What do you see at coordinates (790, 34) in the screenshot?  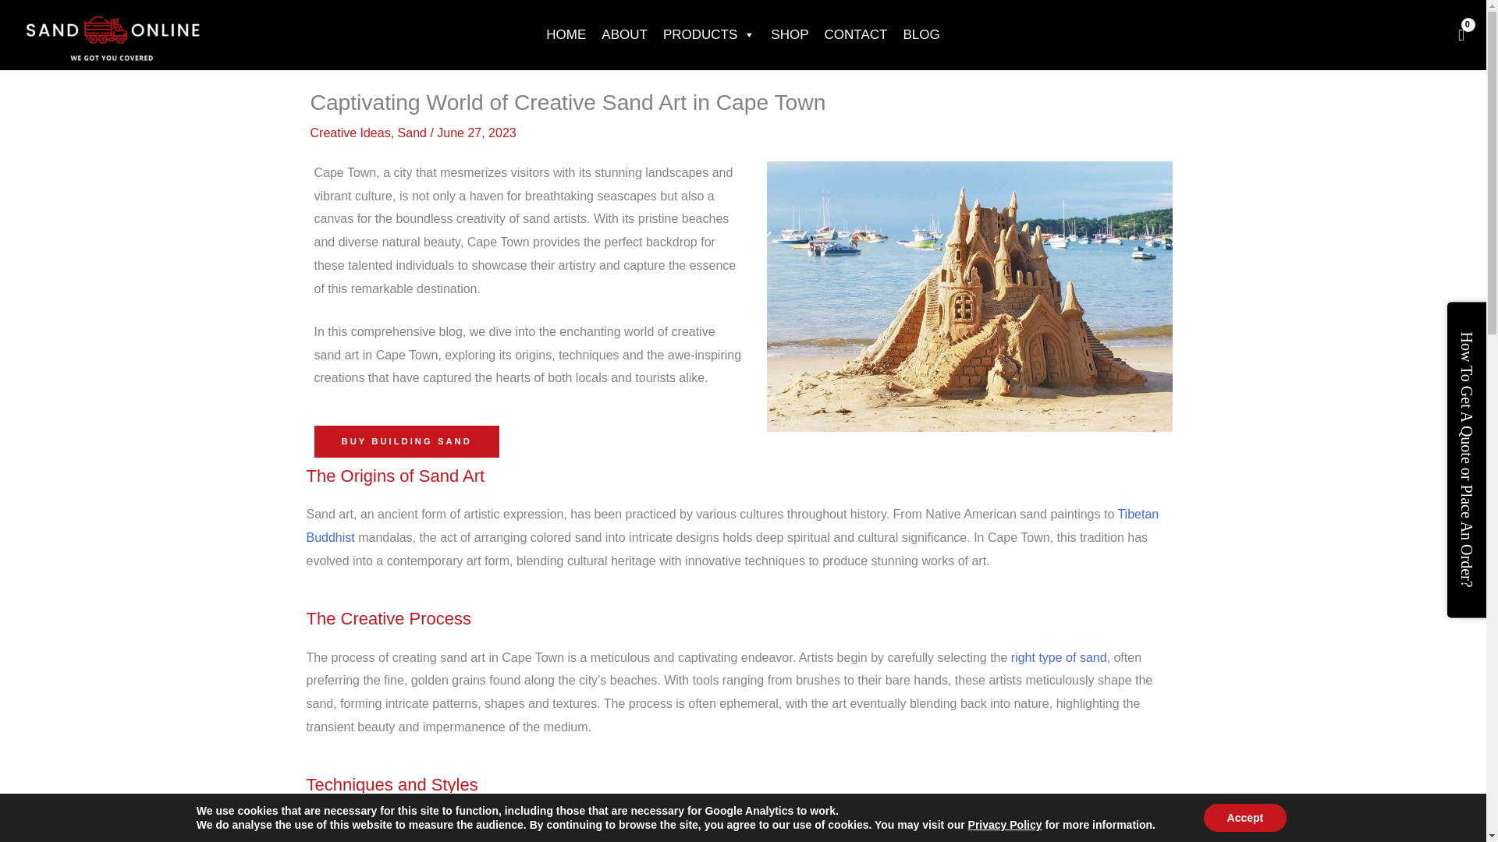 I see `SHOP` at bounding box center [790, 34].